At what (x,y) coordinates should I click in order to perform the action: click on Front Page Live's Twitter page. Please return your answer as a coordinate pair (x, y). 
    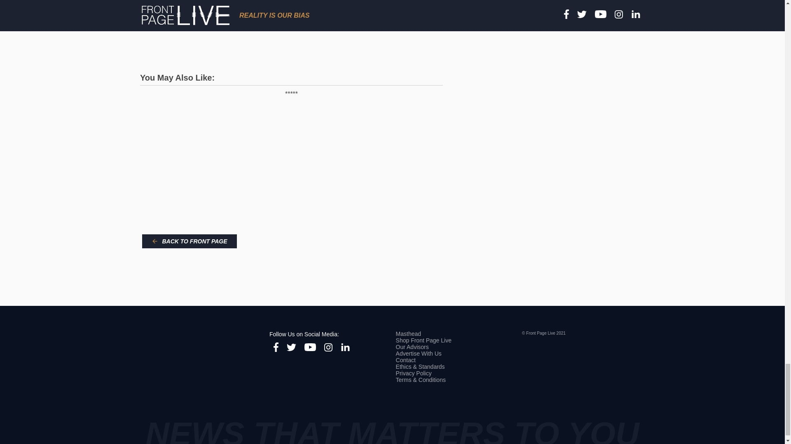
    Looking at the image, I should click on (291, 348).